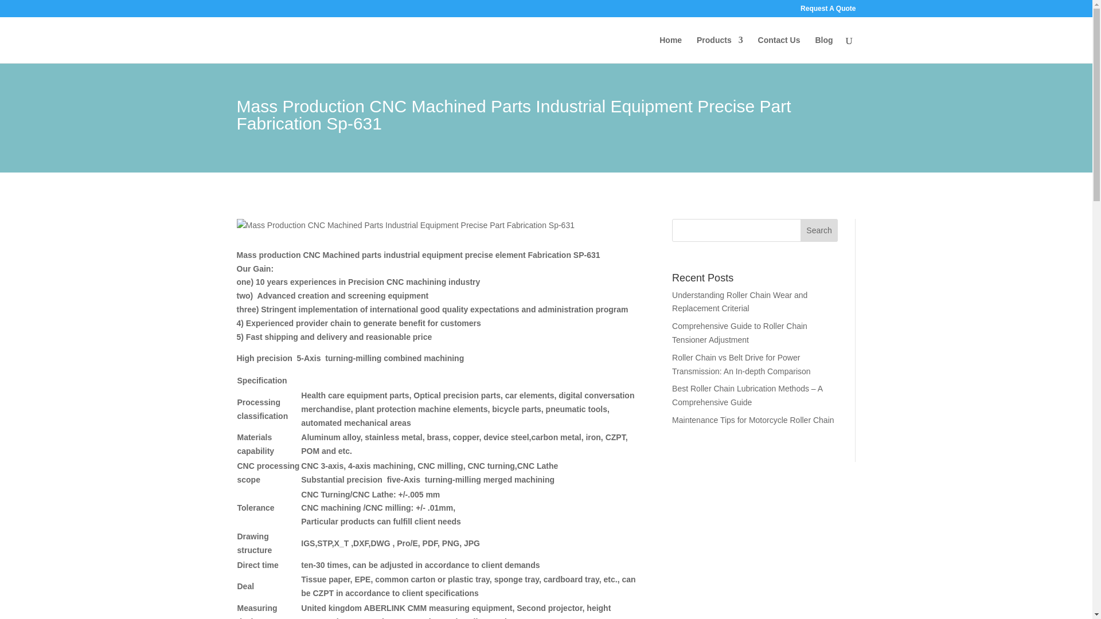 The width and height of the screenshot is (1101, 619). Describe the element at coordinates (827, 11) in the screenshot. I see `Request A Quote` at that location.